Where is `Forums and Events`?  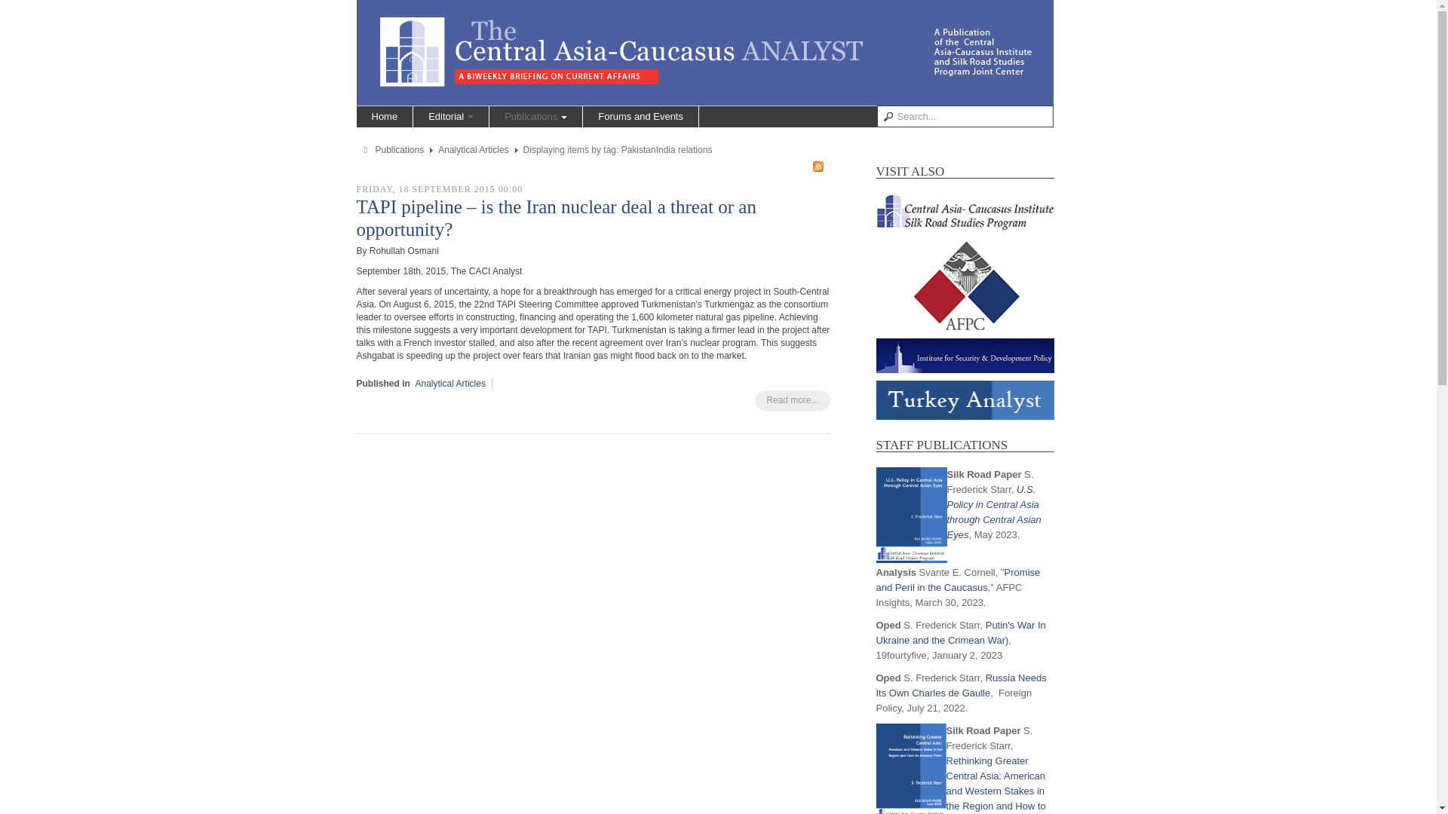 Forums and Events is located at coordinates (640, 116).